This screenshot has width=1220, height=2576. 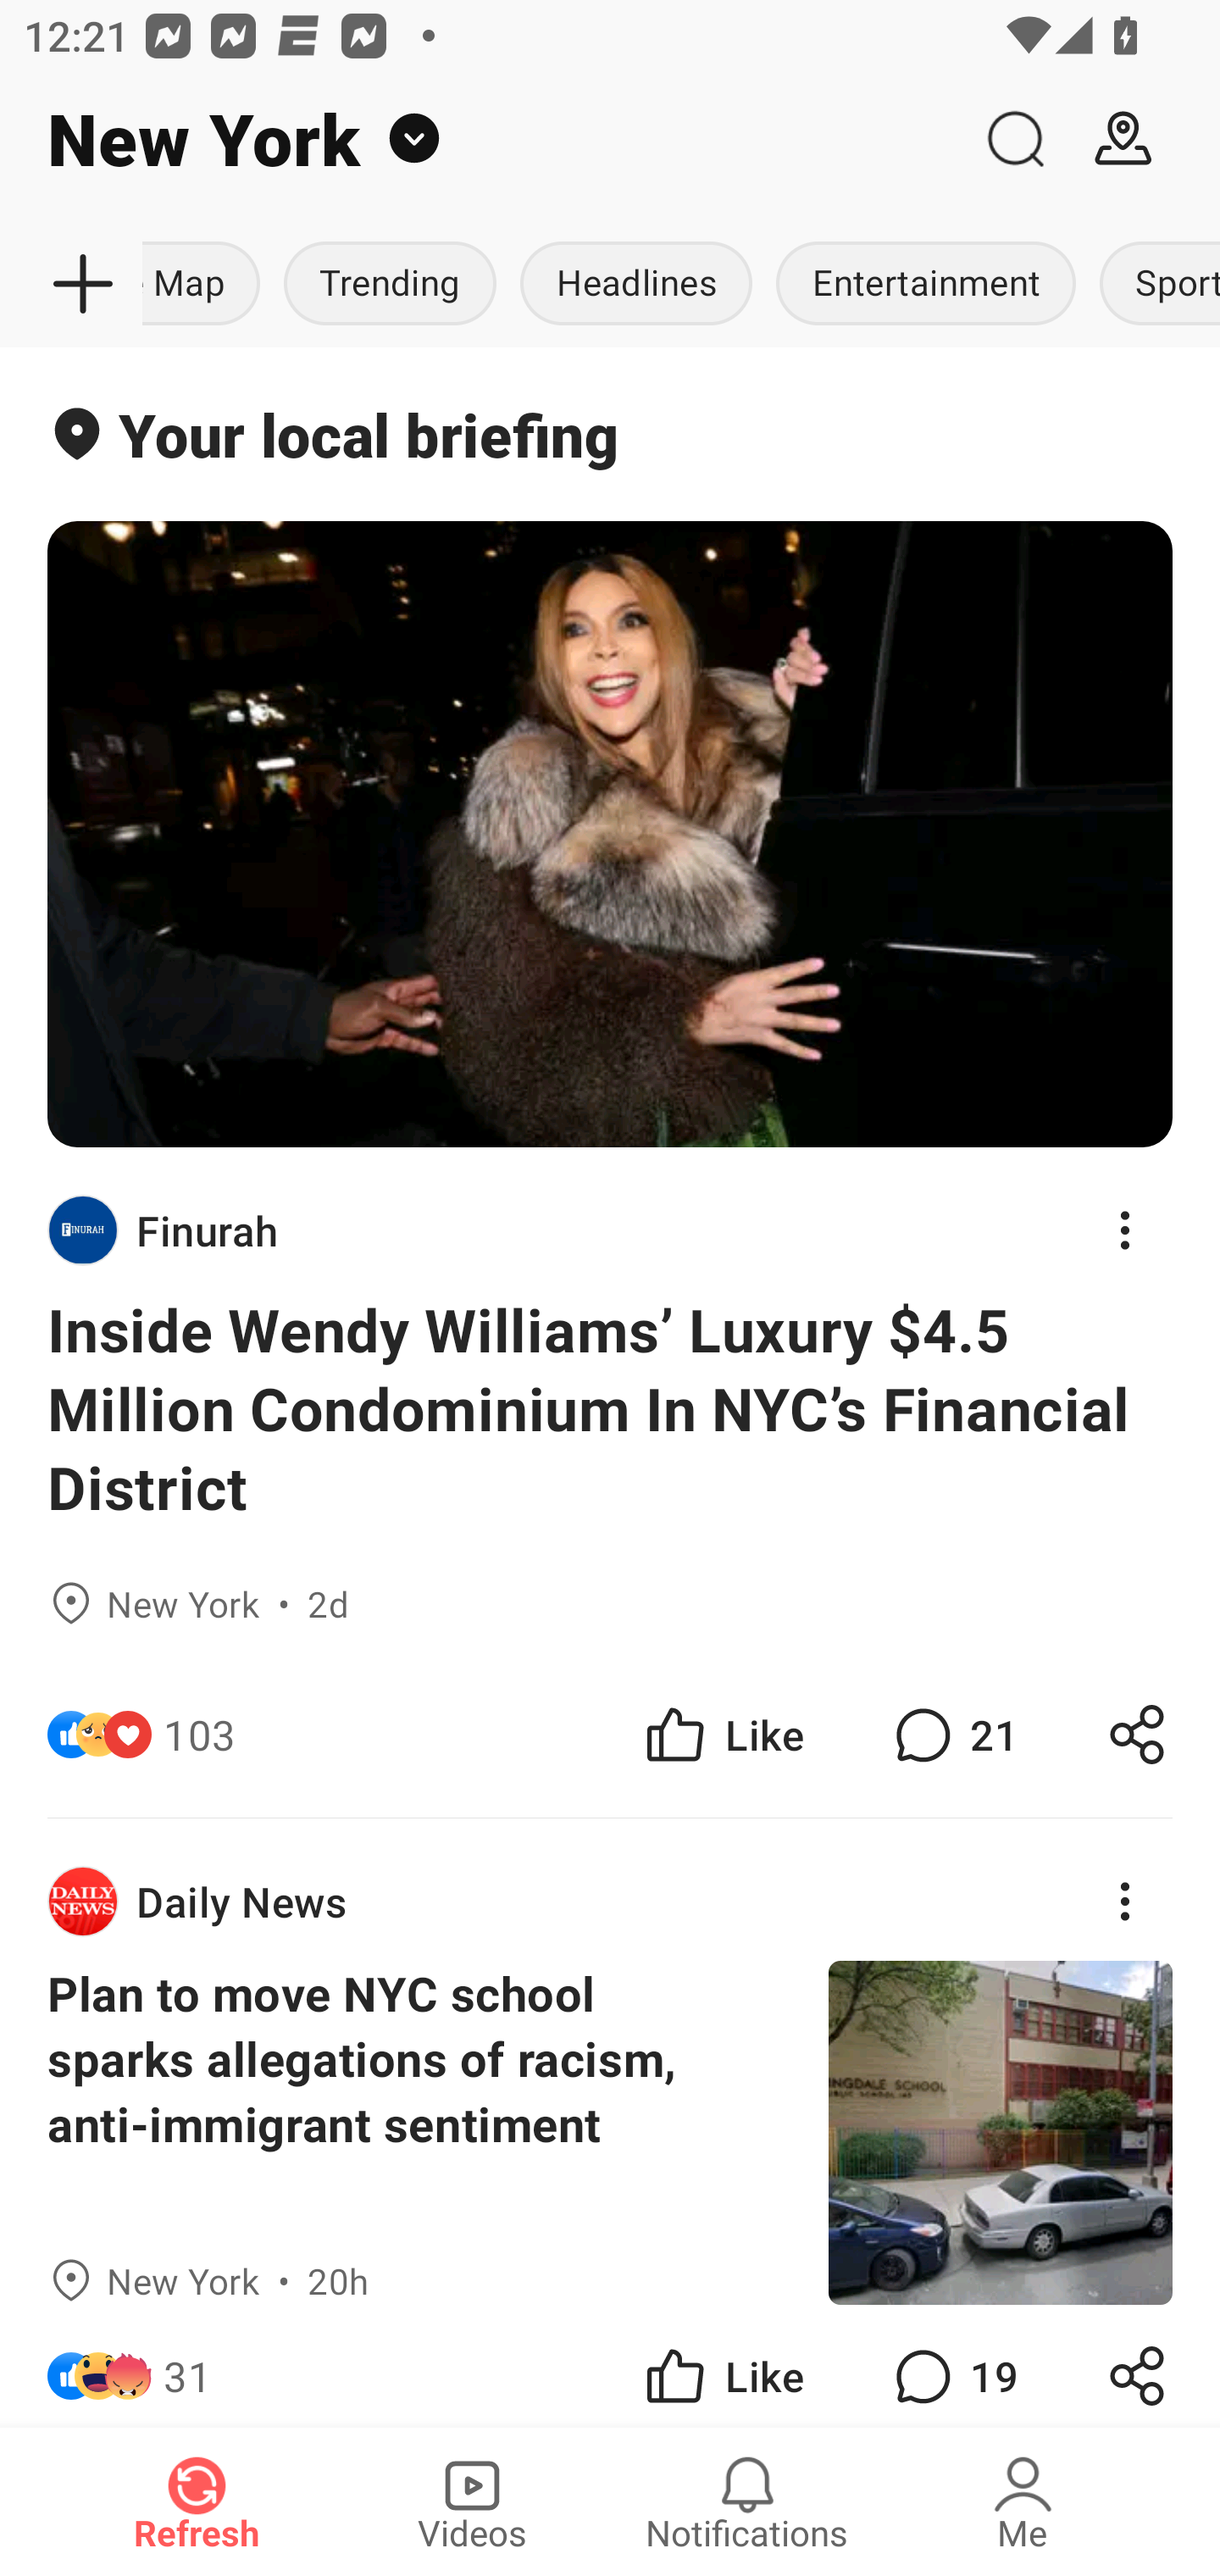 What do you see at coordinates (952, 2366) in the screenshot?
I see `19` at bounding box center [952, 2366].